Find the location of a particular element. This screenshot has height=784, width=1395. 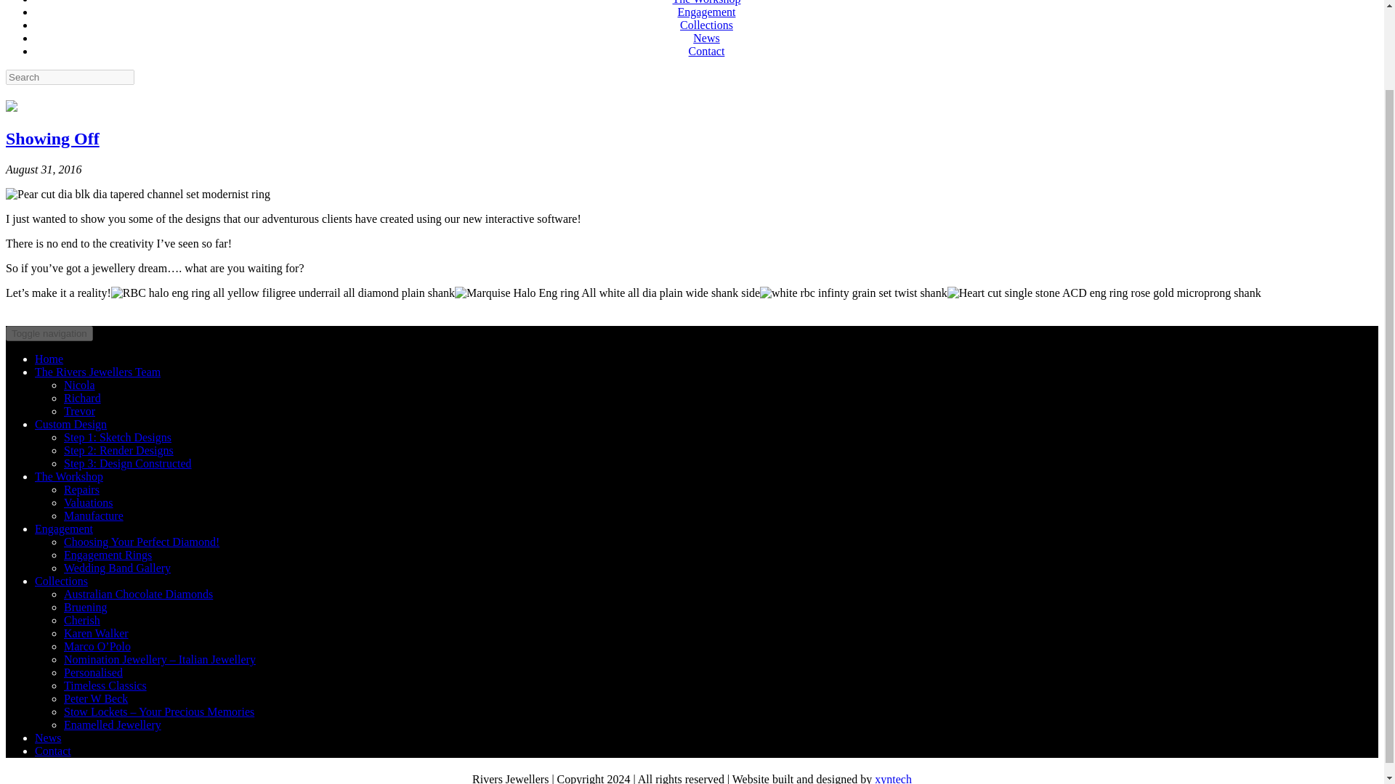

Nicola is located at coordinates (79, 385).